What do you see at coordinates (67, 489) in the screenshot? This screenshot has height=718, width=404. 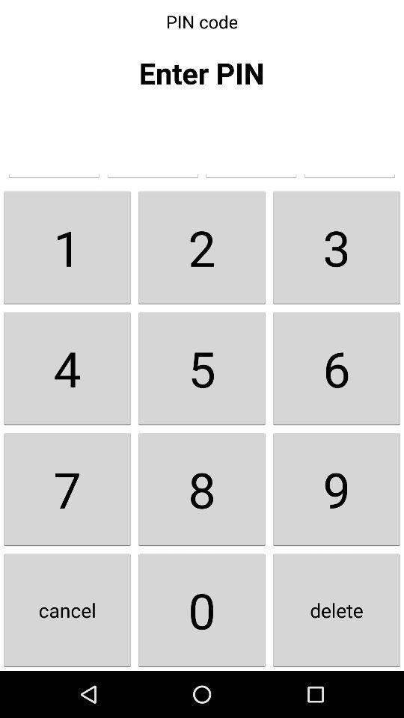 I see `turn off item above the cancel icon` at bounding box center [67, 489].